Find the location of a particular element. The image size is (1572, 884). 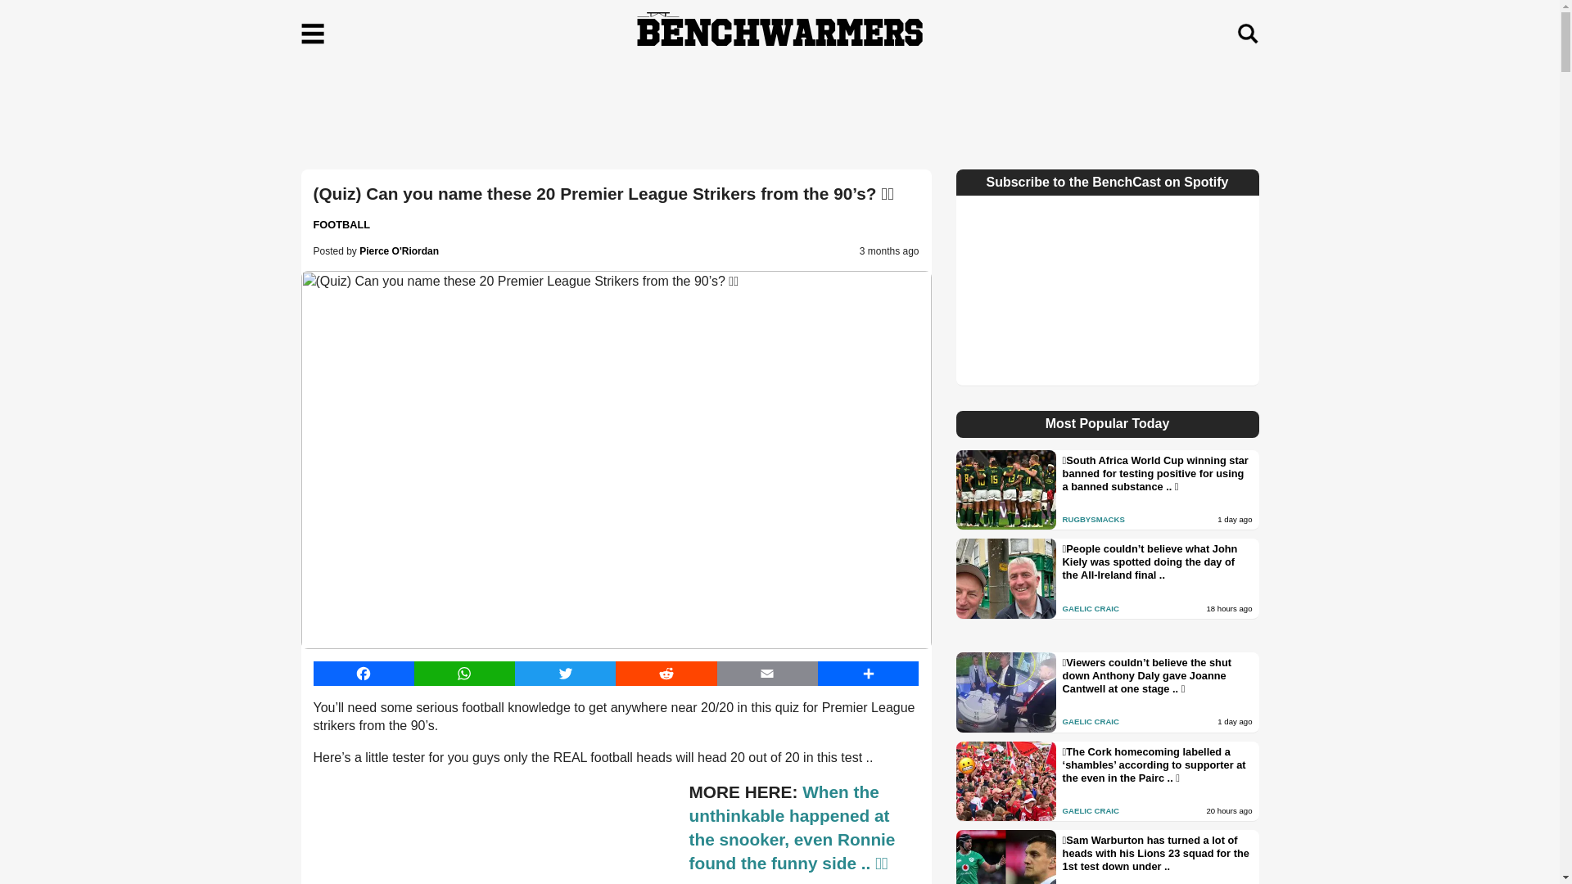

GAELIC CRAIC is located at coordinates (1091, 720).